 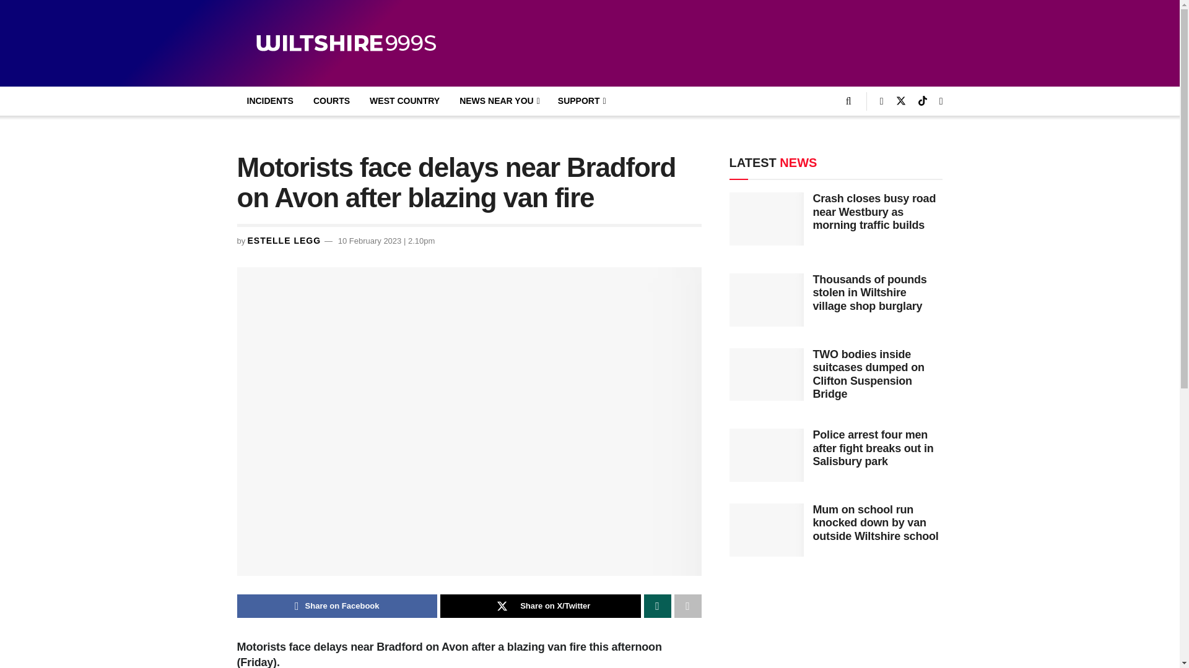 What do you see at coordinates (270, 101) in the screenshot?
I see `INCIDENTS` at bounding box center [270, 101].